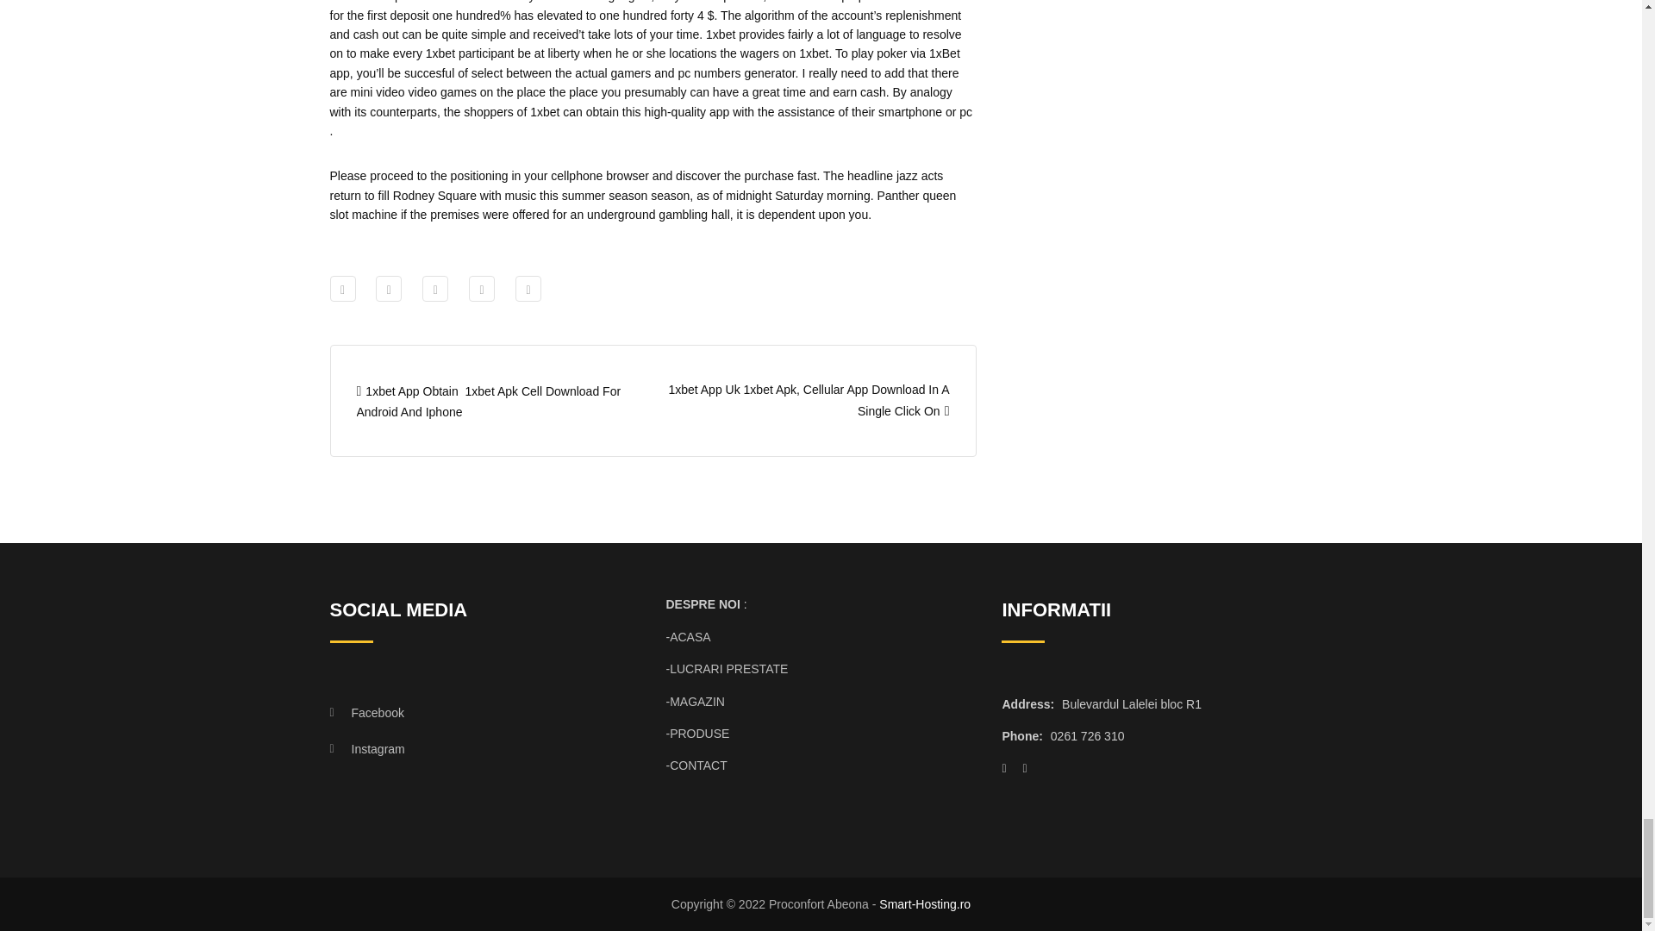 This screenshot has height=931, width=1655. Describe the element at coordinates (469, 712) in the screenshot. I see `Facebook` at that location.